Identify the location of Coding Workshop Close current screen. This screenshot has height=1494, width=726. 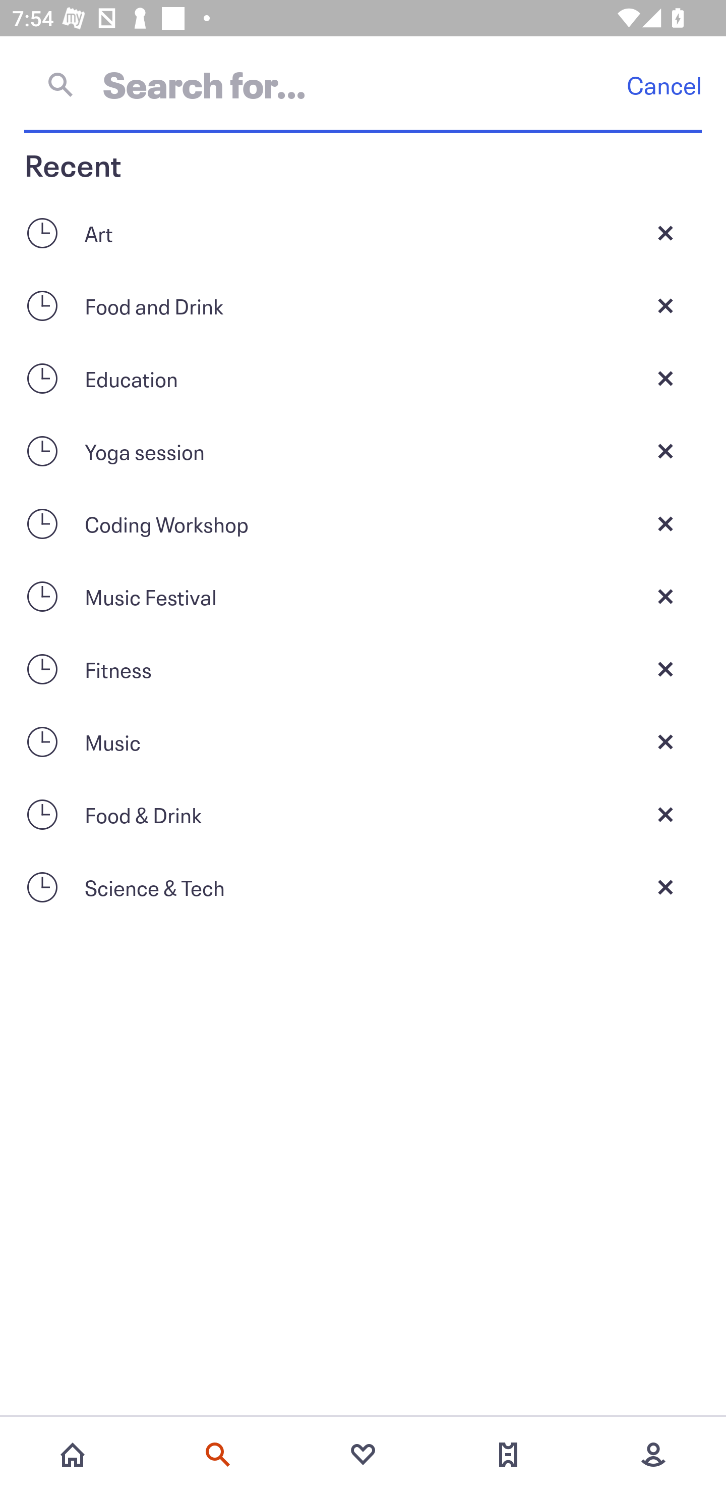
(363, 523).